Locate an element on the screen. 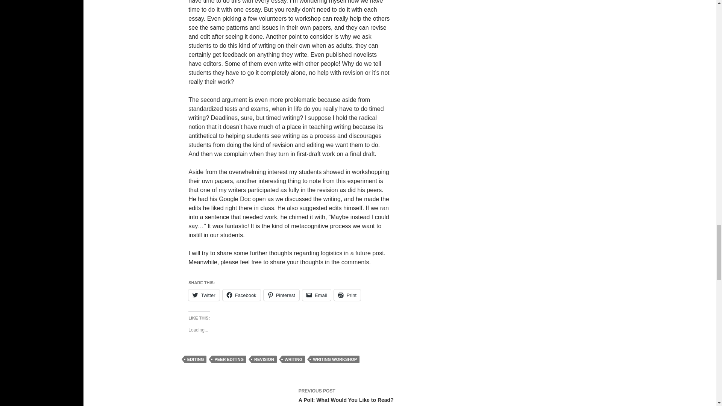 This screenshot has height=406, width=722. Click to share on Facebook is located at coordinates (241, 295).